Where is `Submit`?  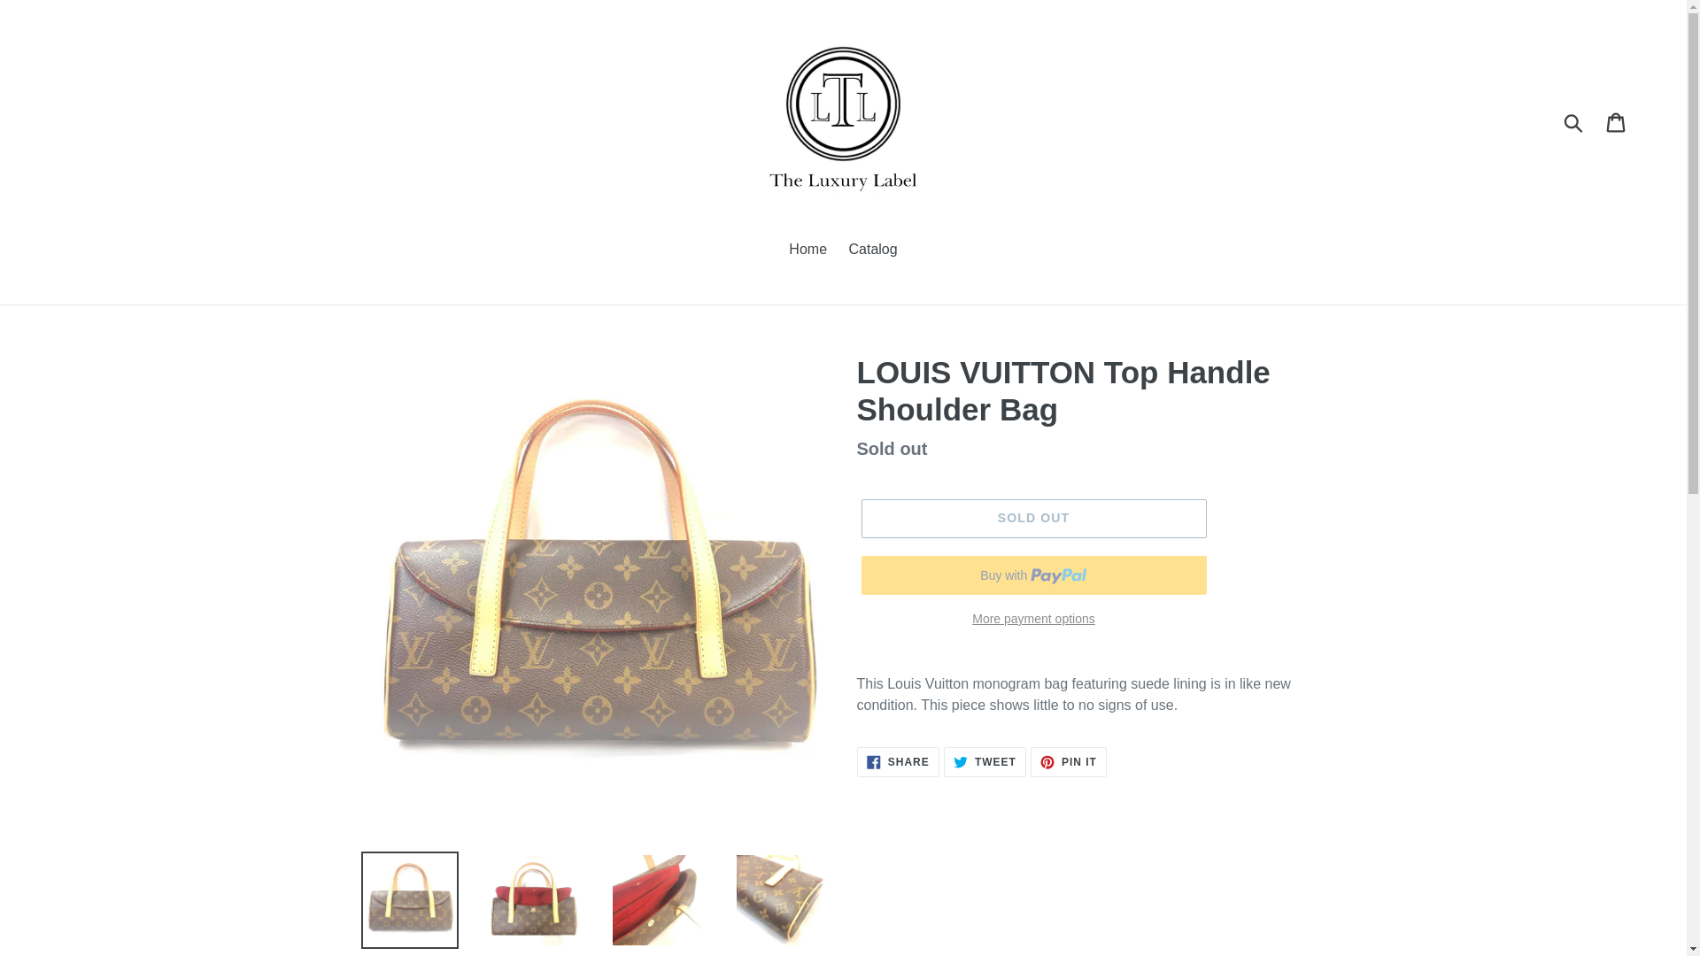 Submit is located at coordinates (1032, 519).